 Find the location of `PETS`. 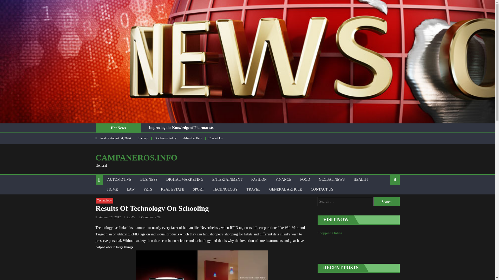

PETS is located at coordinates (148, 189).